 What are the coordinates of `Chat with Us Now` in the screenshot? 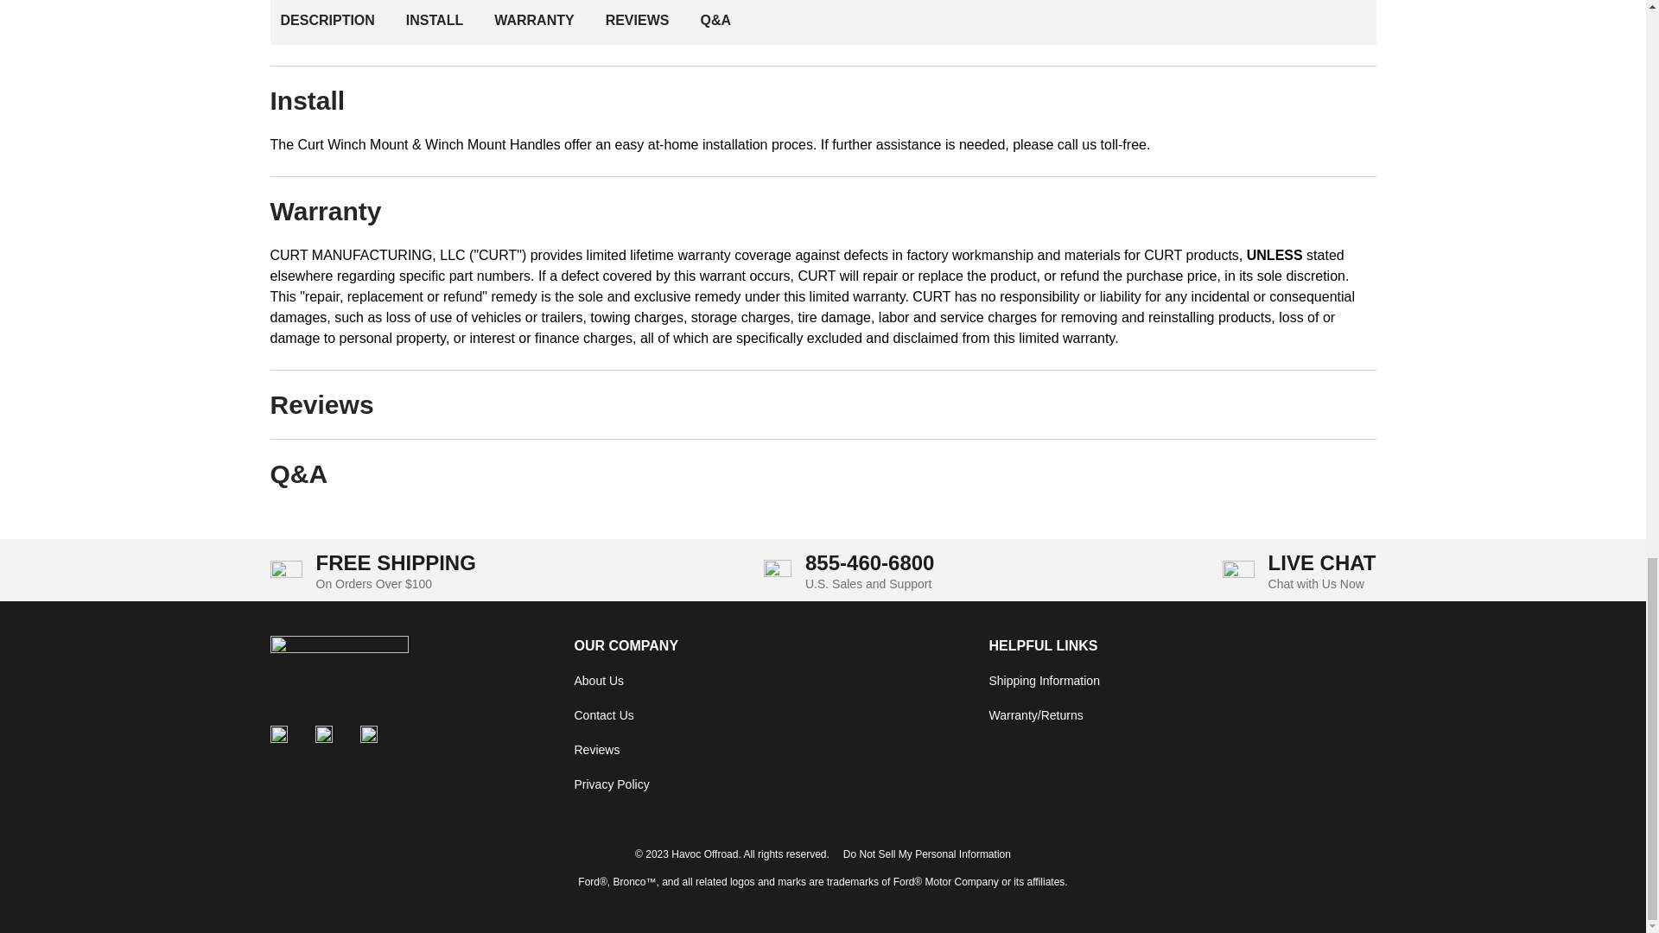 It's located at (1316, 584).